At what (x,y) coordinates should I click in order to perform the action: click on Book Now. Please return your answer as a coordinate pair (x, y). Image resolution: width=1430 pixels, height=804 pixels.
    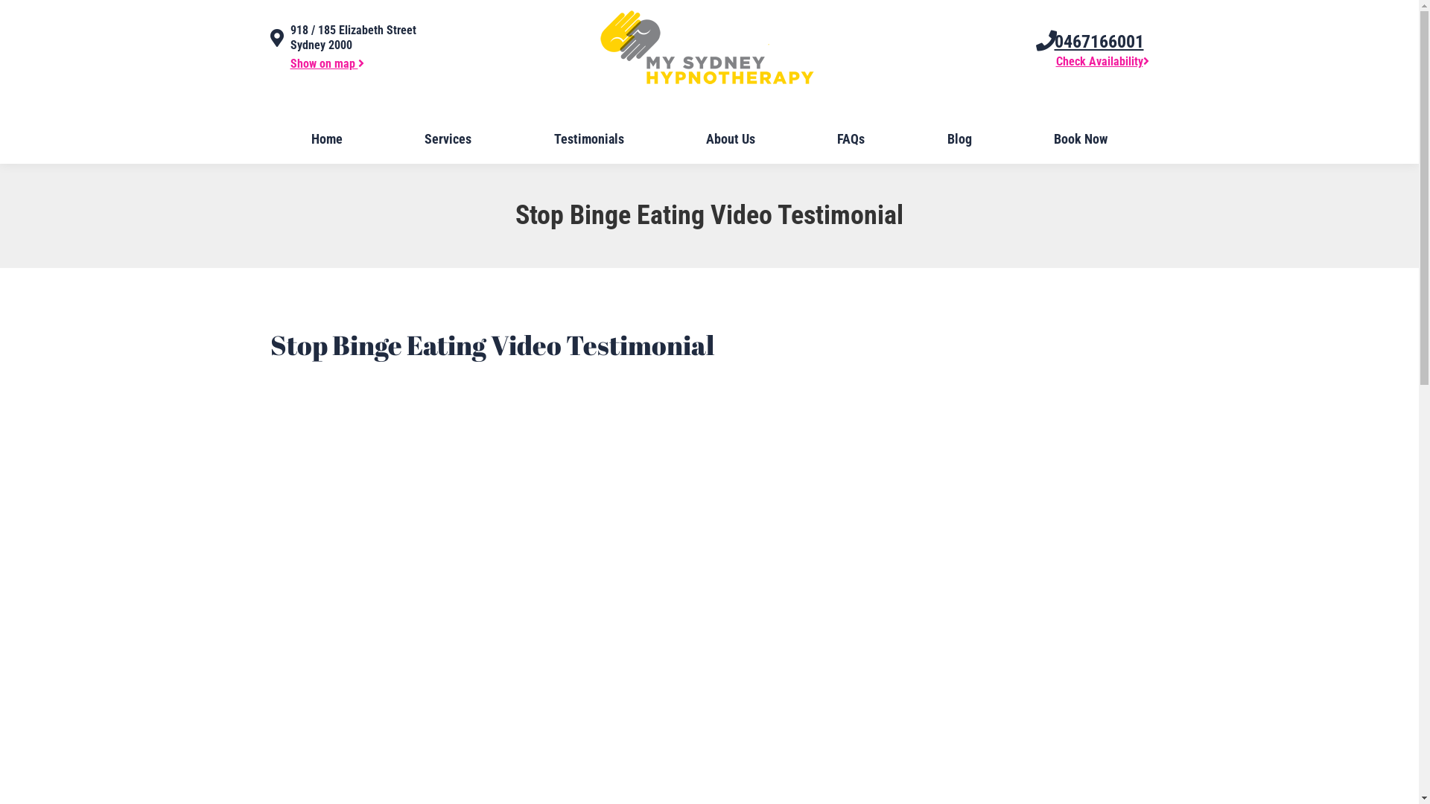
    Looking at the image, I should click on (1081, 139).